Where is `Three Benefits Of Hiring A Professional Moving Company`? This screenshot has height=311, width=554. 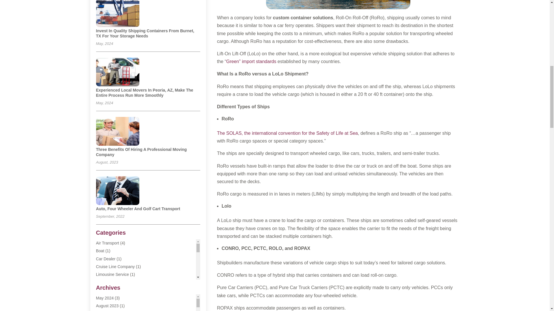
Three Benefits Of Hiring A Professional Moving Company is located at coordinates (141, 152).